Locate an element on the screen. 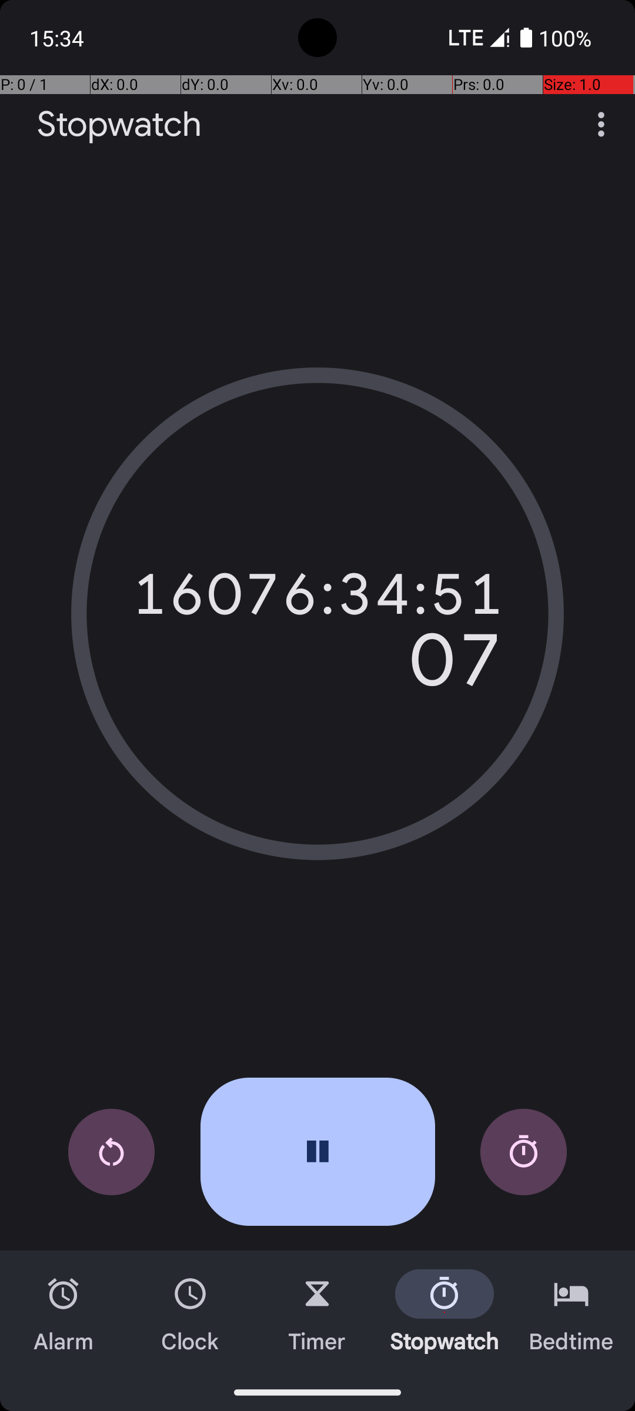 This screenshot has width=635, height=1411. Lap is located at coordinates (523, 1152).